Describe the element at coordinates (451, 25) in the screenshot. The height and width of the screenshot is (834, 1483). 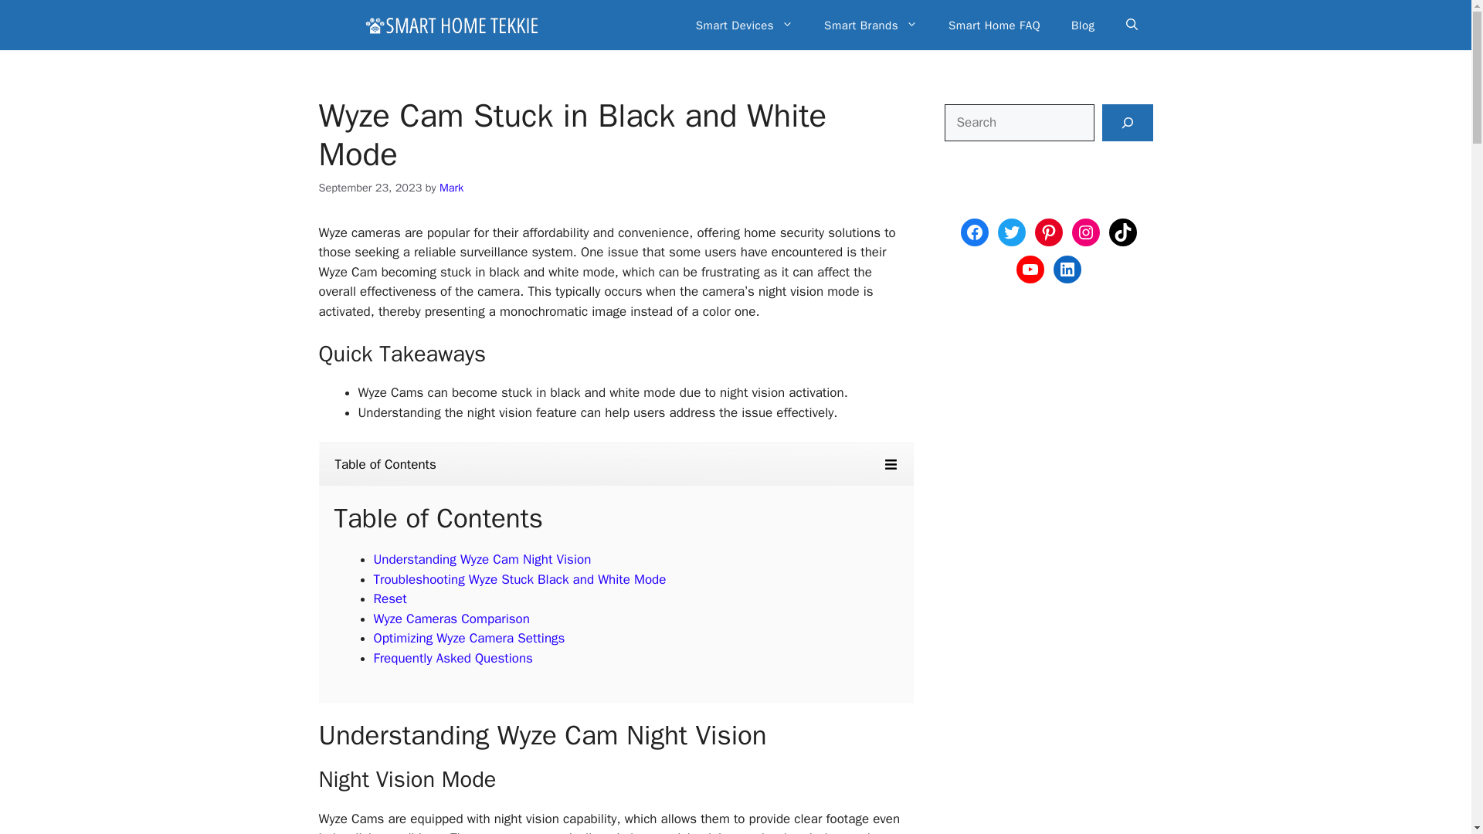
I see `Smart Home Tekkie` at that location.